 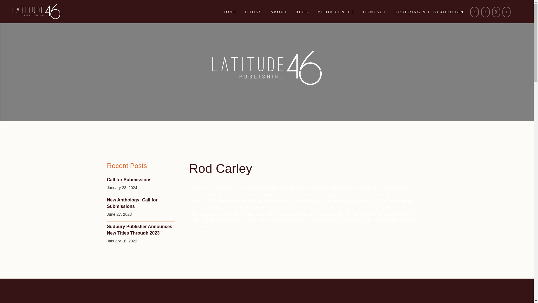 What do you see at coordinates (254, 12) in the screenshot?
I see `BOOKS` at bounding box center [254, 12].